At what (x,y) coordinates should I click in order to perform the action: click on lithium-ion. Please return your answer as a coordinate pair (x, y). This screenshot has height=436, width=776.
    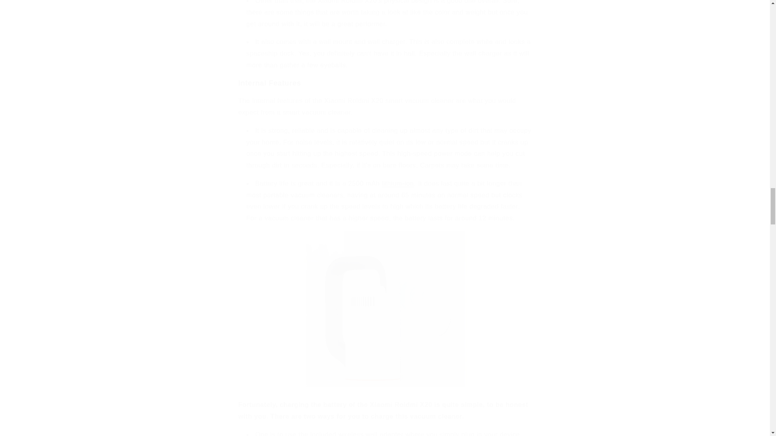
    Looking at the image, I should click on (398, 183).